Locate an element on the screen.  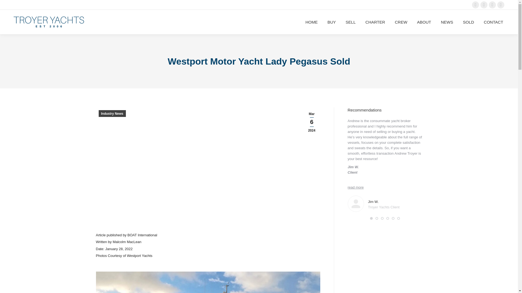
Instagram page opens in new window is located at coordinates (484, 5).